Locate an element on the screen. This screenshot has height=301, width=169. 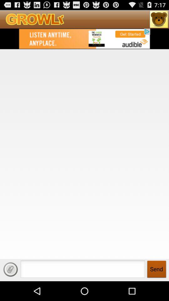
gay community is located at coordinates (84, 39).